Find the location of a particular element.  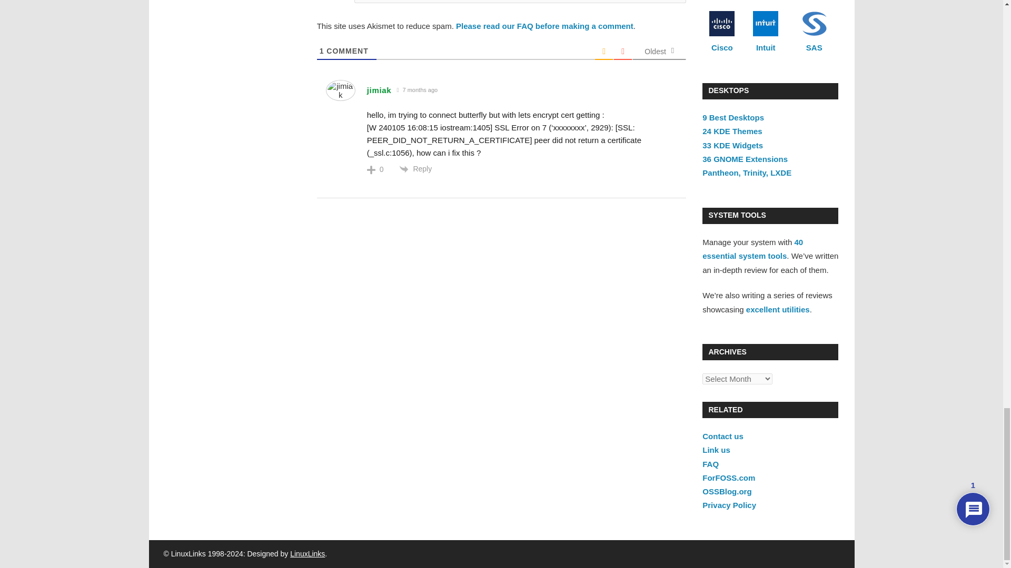

Ordered List is located at coordinates (424, 1).